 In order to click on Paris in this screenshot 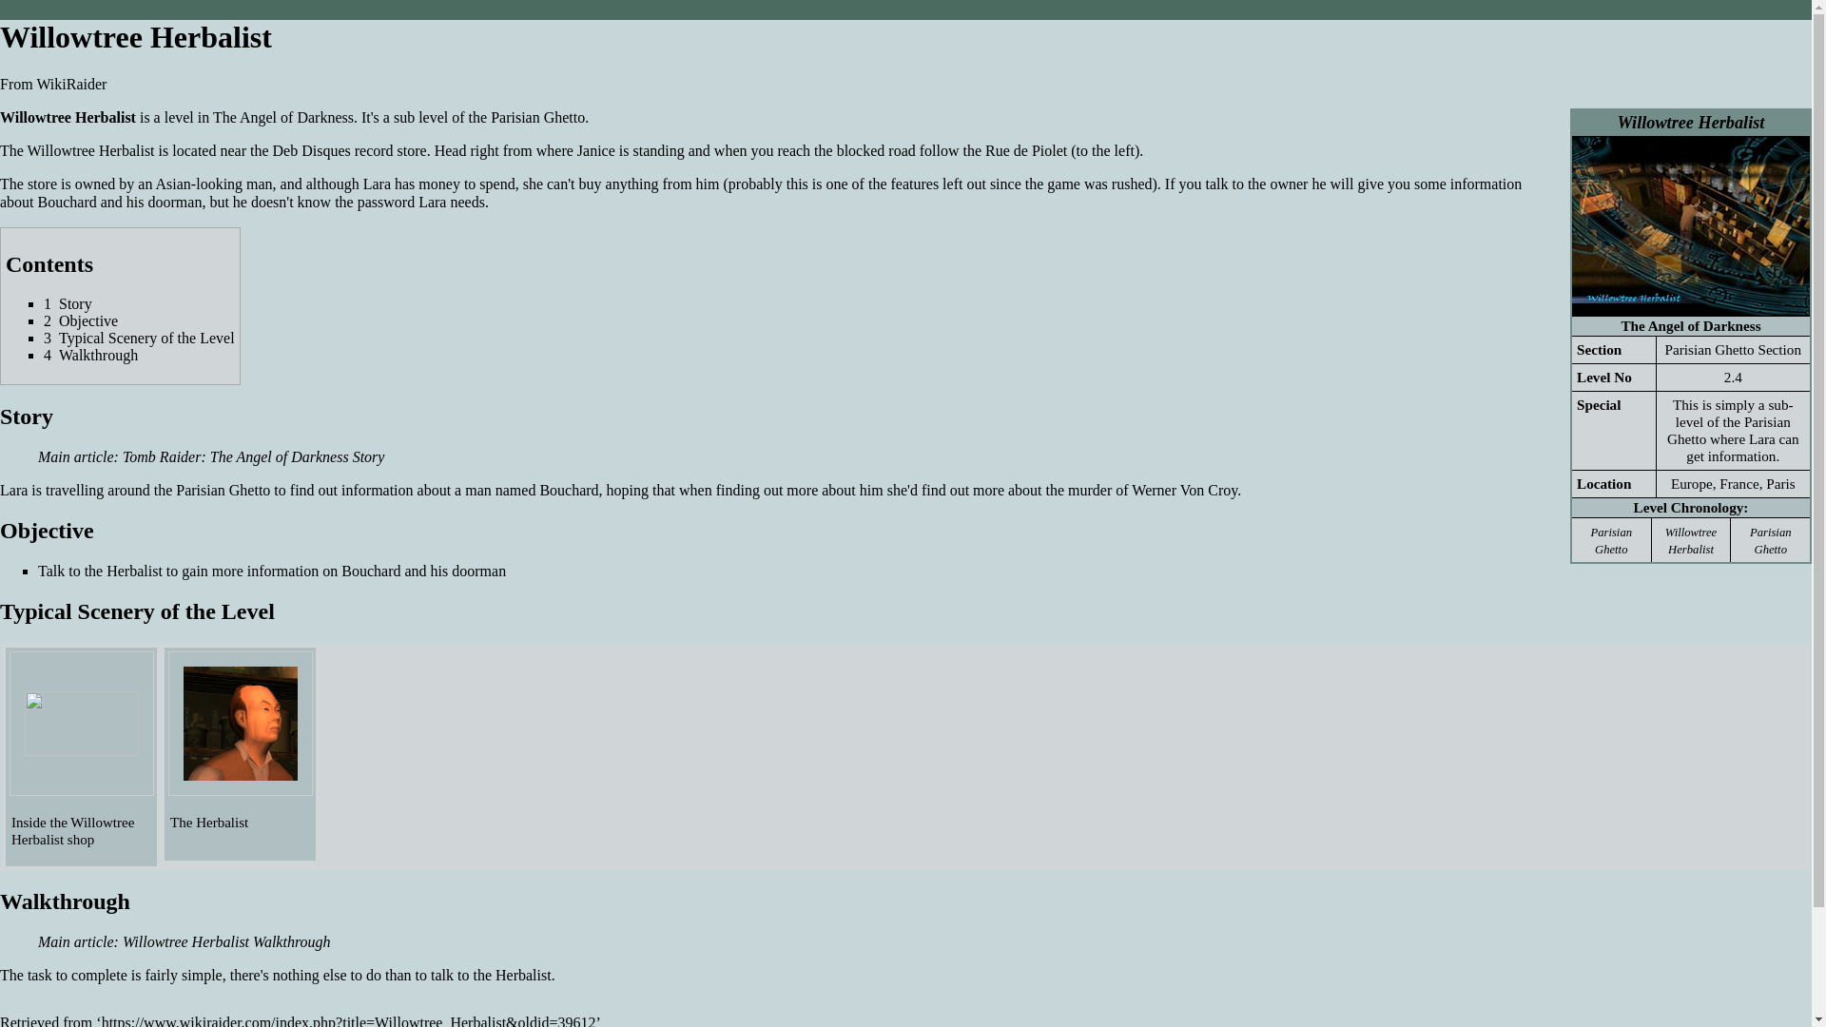, I will do `click(1780, 483)`.